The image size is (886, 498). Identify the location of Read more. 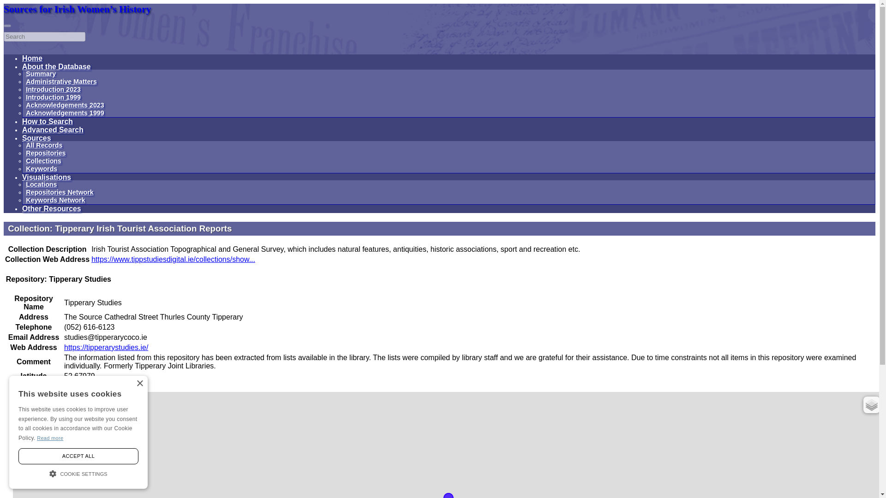
(50, 438).